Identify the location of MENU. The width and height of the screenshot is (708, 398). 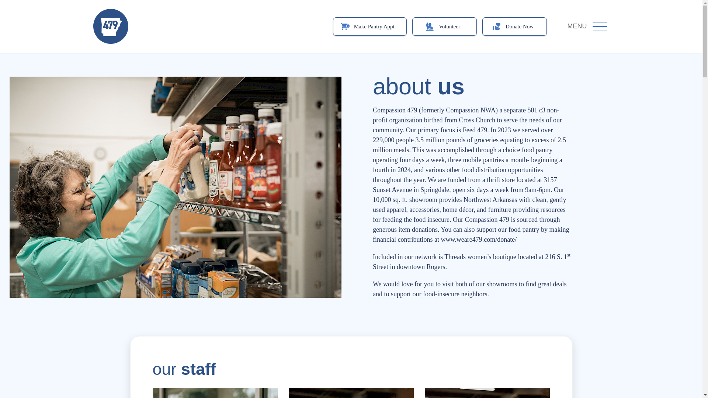
(587, 27).